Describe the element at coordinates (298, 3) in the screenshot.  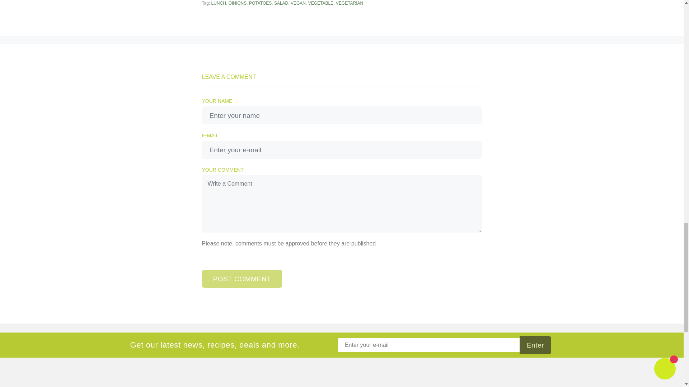
I see `Show articles tagged vegan` at that location.